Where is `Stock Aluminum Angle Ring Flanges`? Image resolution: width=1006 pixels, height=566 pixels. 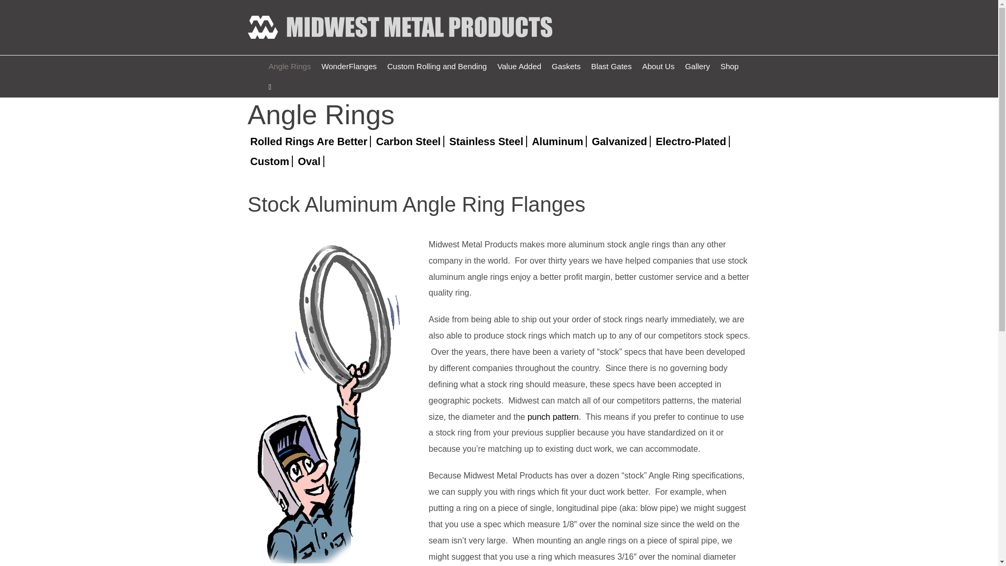 Stock Aluminum Angle Ring Flanges is located at coordinates (499, 210).